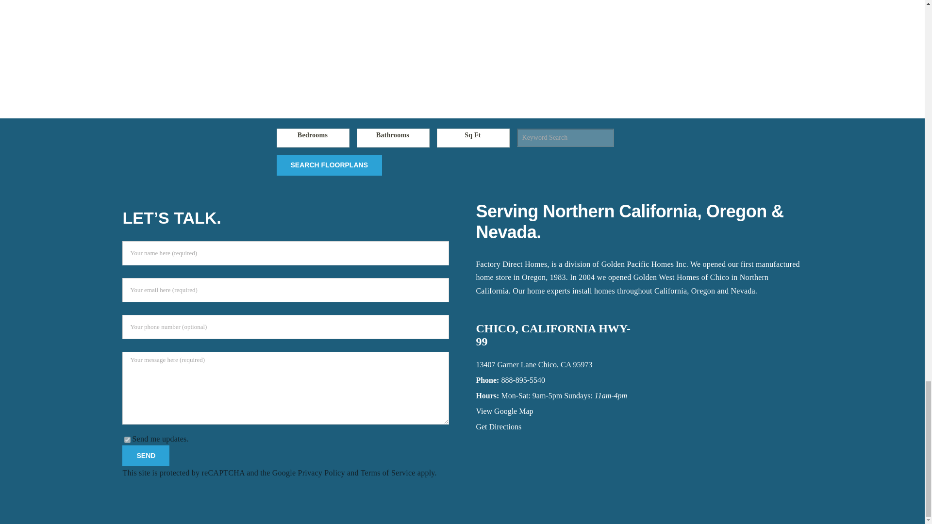 The image size is (932, 524). What do you see at coordinates (504, 411) in the screenshot?
I see `View Google Map` at bounding box center [504, 411].